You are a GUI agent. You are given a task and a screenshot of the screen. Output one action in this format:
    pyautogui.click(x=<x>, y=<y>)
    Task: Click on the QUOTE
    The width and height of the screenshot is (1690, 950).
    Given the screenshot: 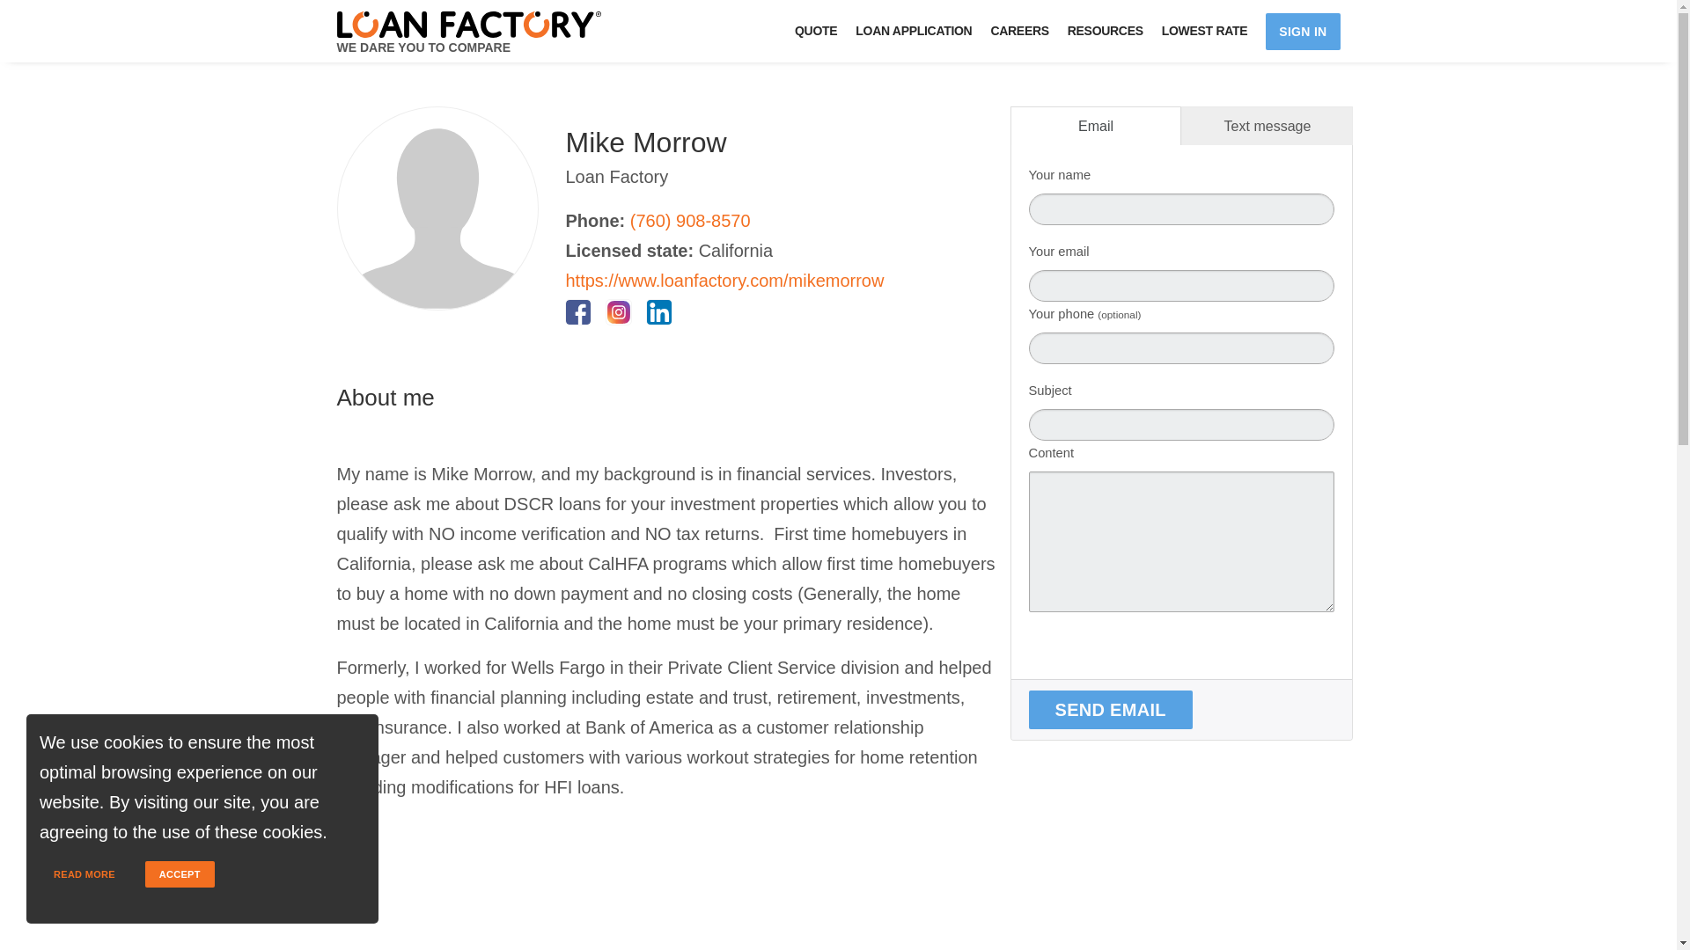 What is the action you would take?
    pyautogui.click(x=824, y=32)
    